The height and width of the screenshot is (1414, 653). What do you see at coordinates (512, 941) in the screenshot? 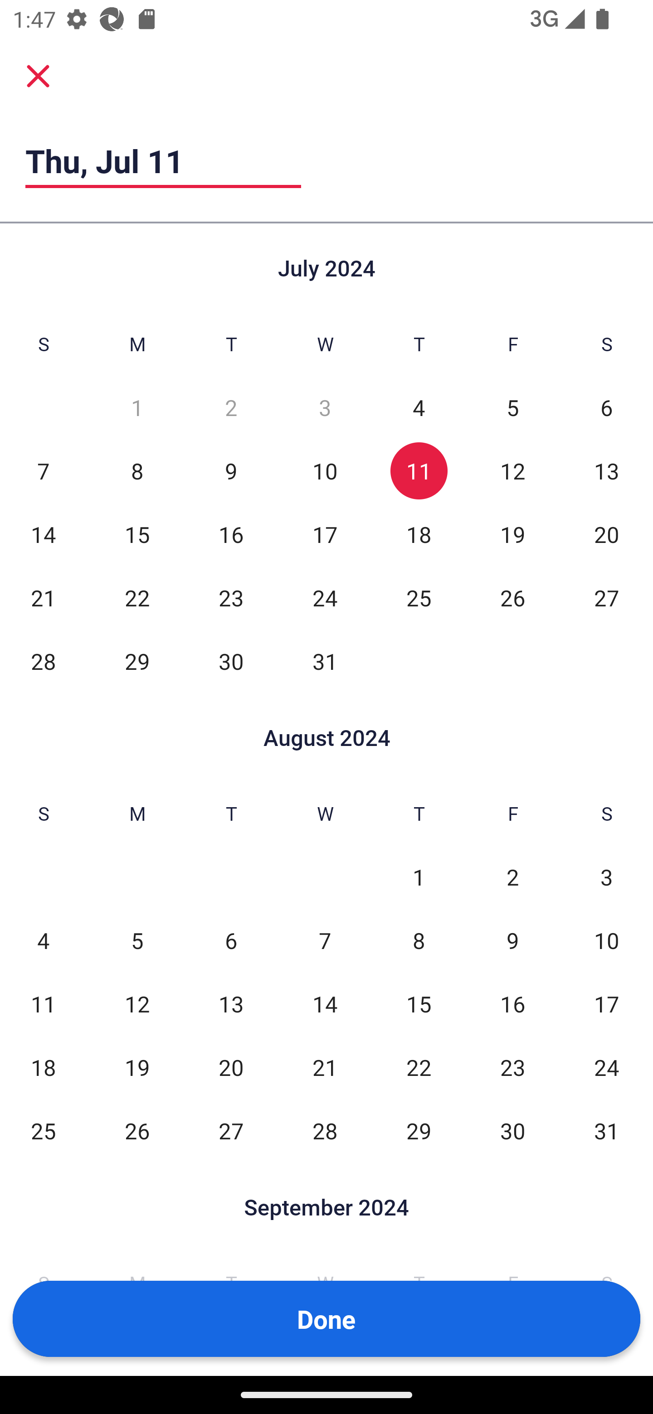
I see `9 Fri, Aug 9, Not Selected` at bounding box center [512, 941].